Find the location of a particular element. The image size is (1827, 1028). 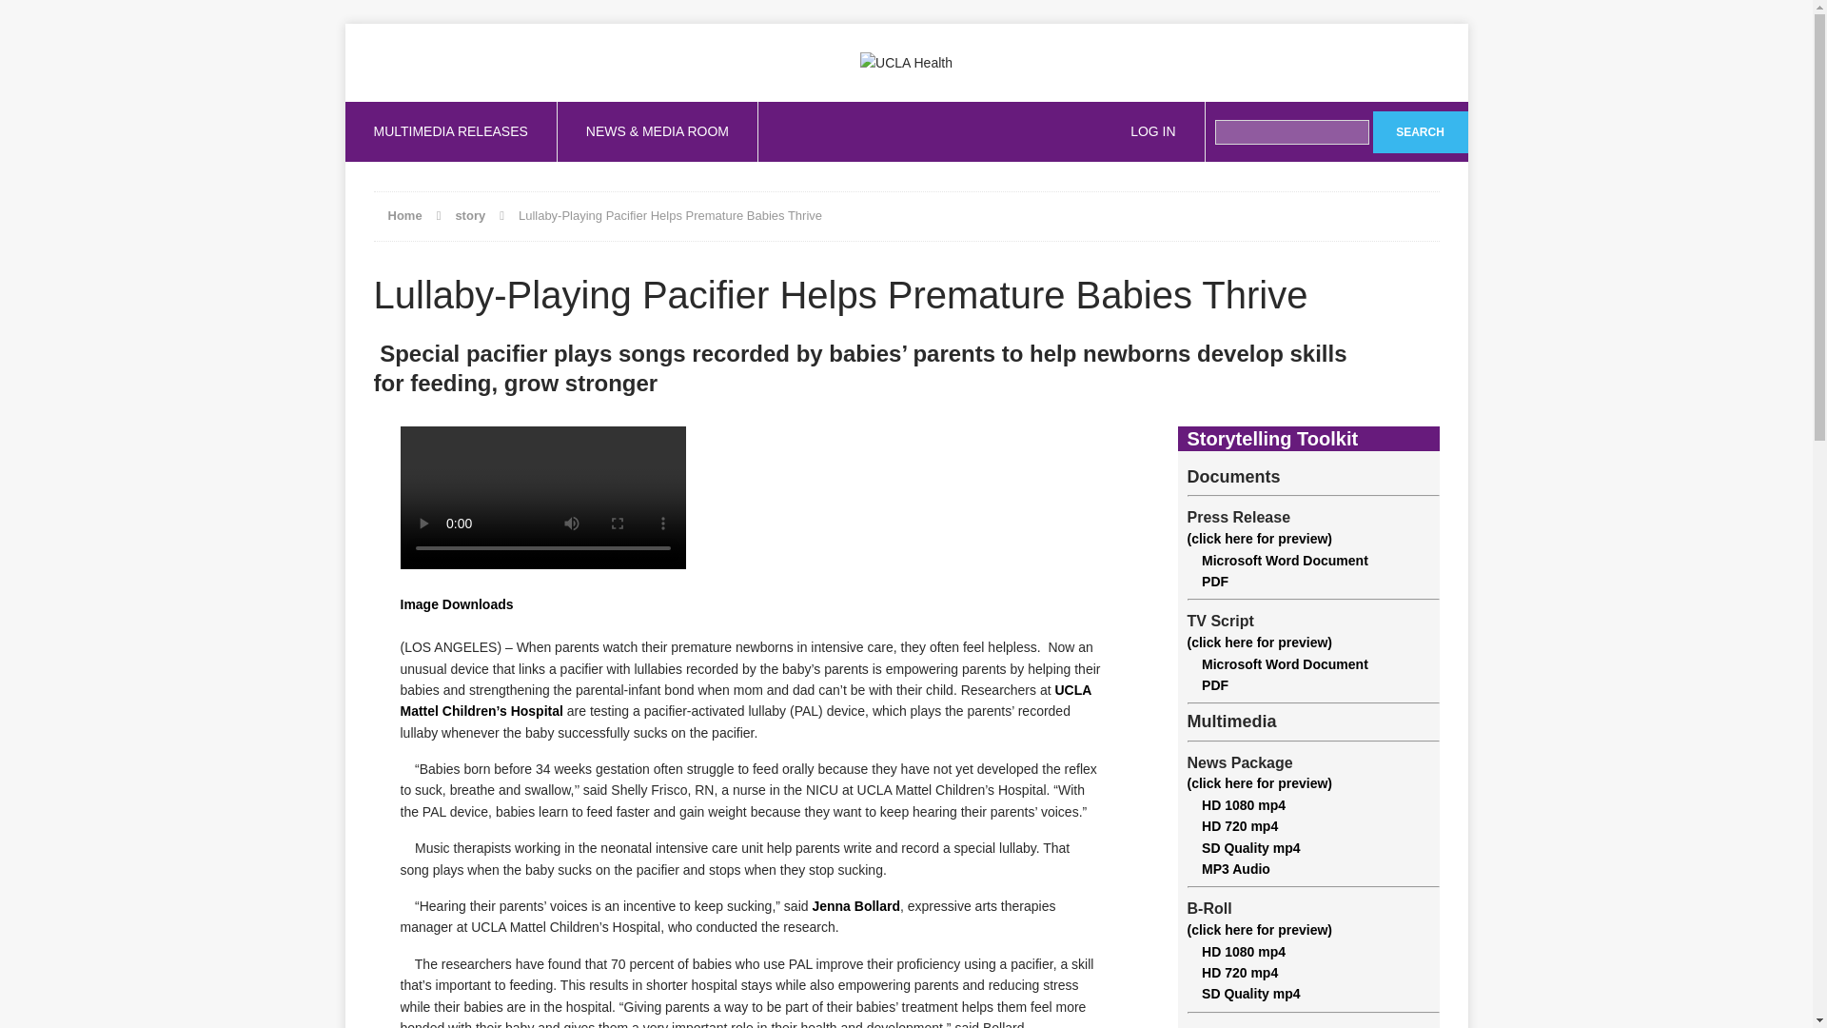

    SD Quality mp4 is located at coordinates (1245, 847).